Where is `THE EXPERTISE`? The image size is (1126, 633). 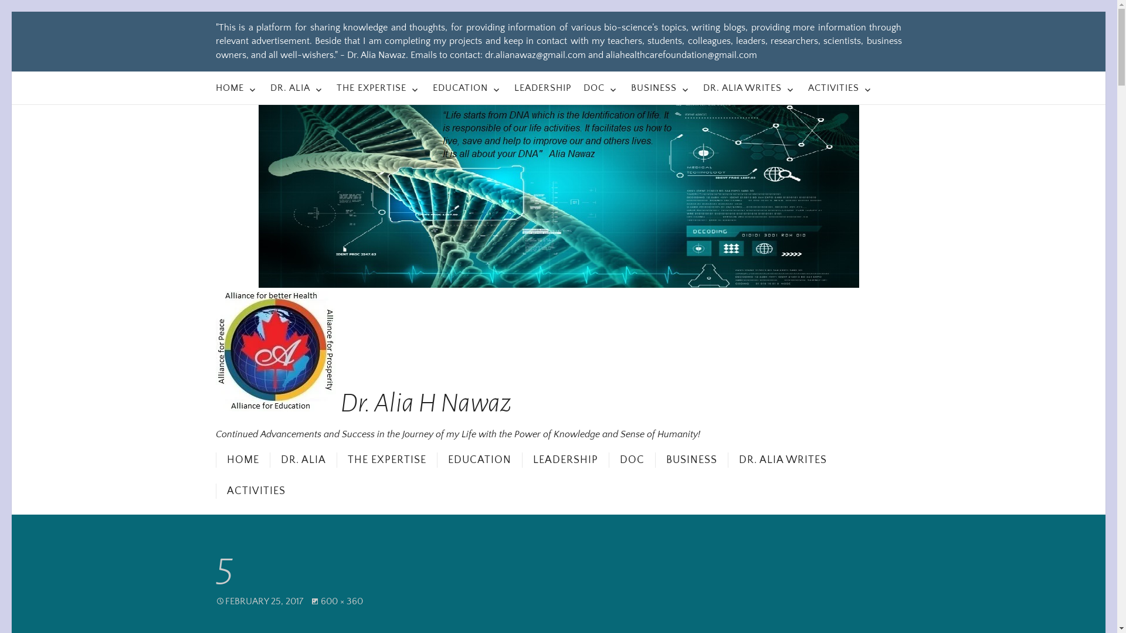
THE EXPERTISE is located at coordinates (379, 88).